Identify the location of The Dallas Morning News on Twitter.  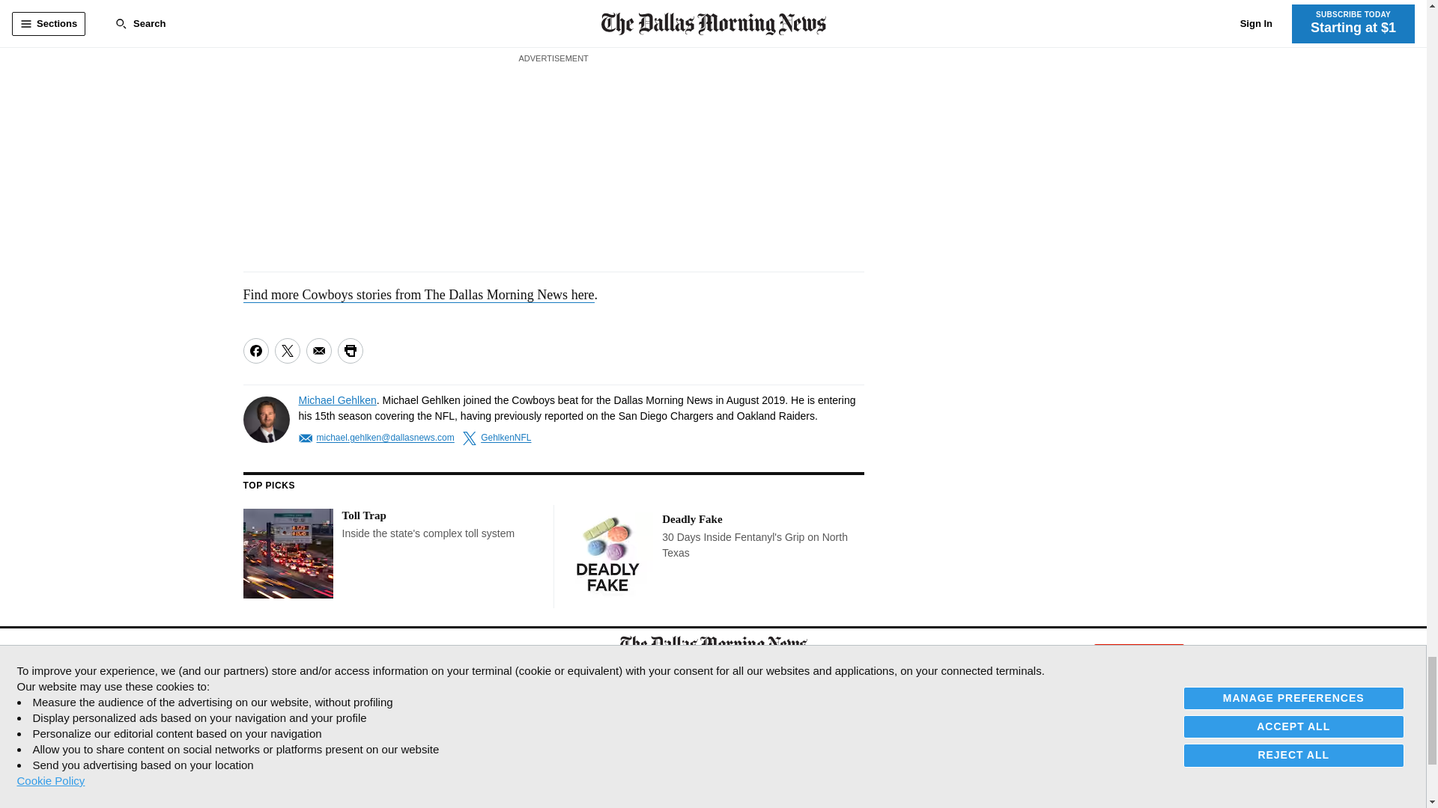
(289, 655).